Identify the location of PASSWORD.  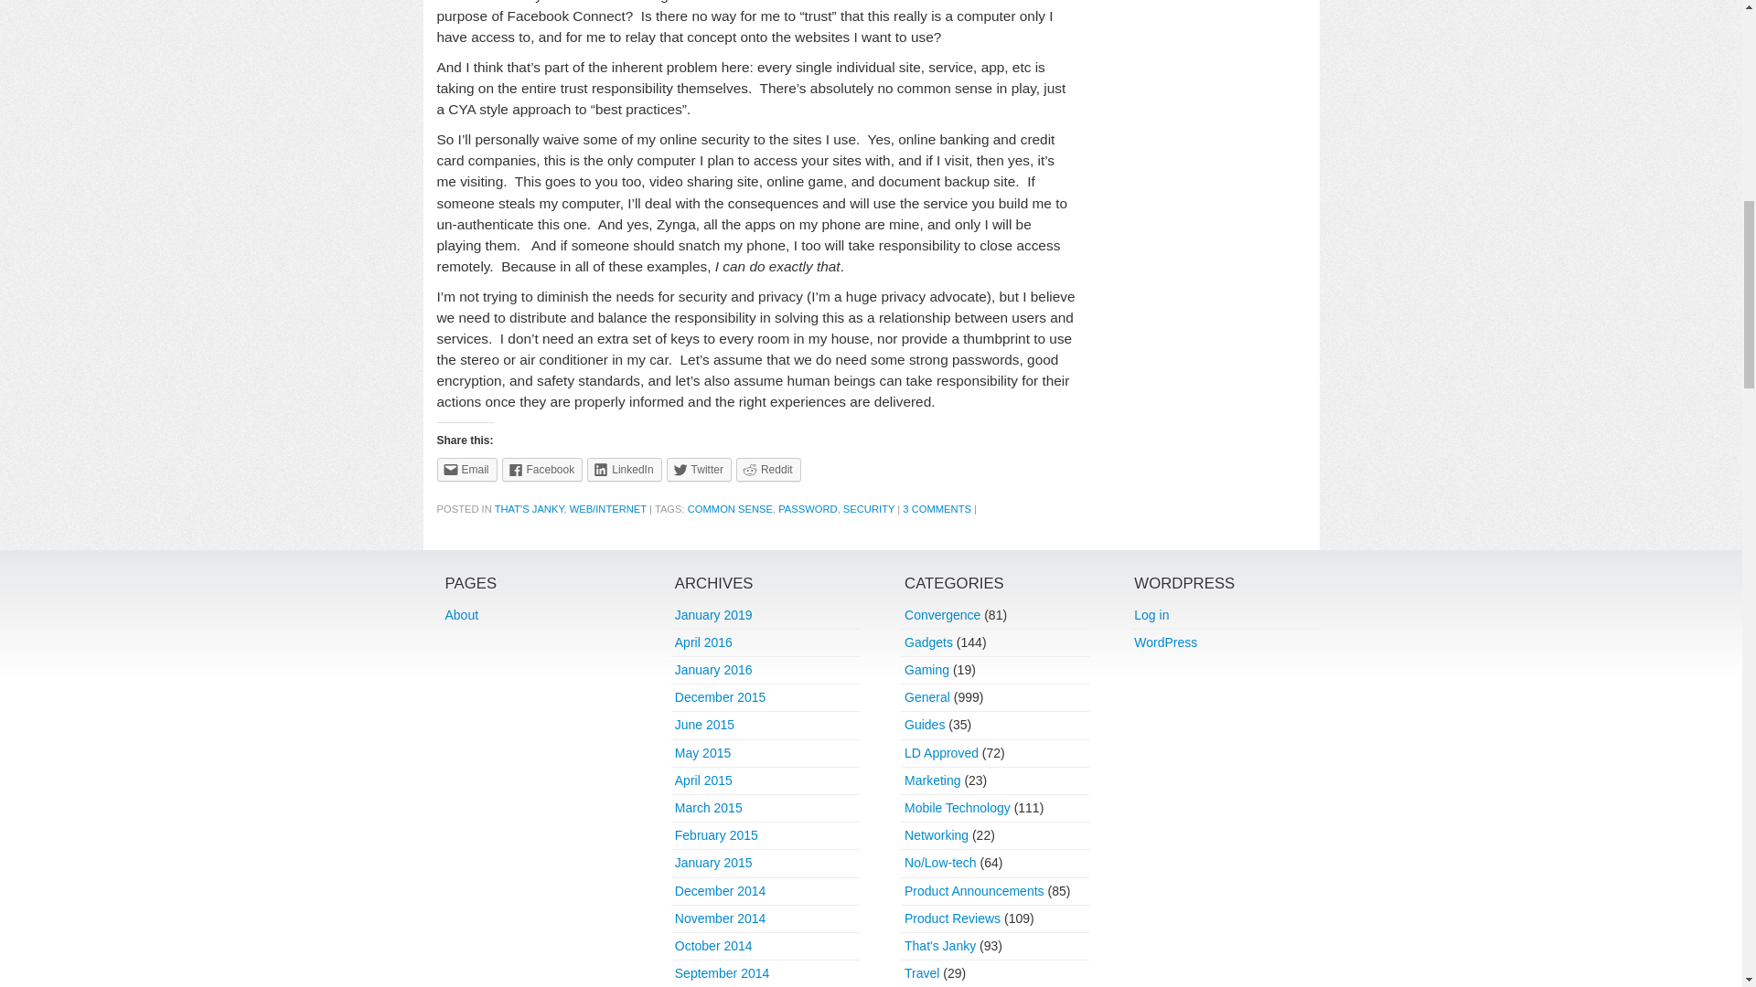
(807, 508).